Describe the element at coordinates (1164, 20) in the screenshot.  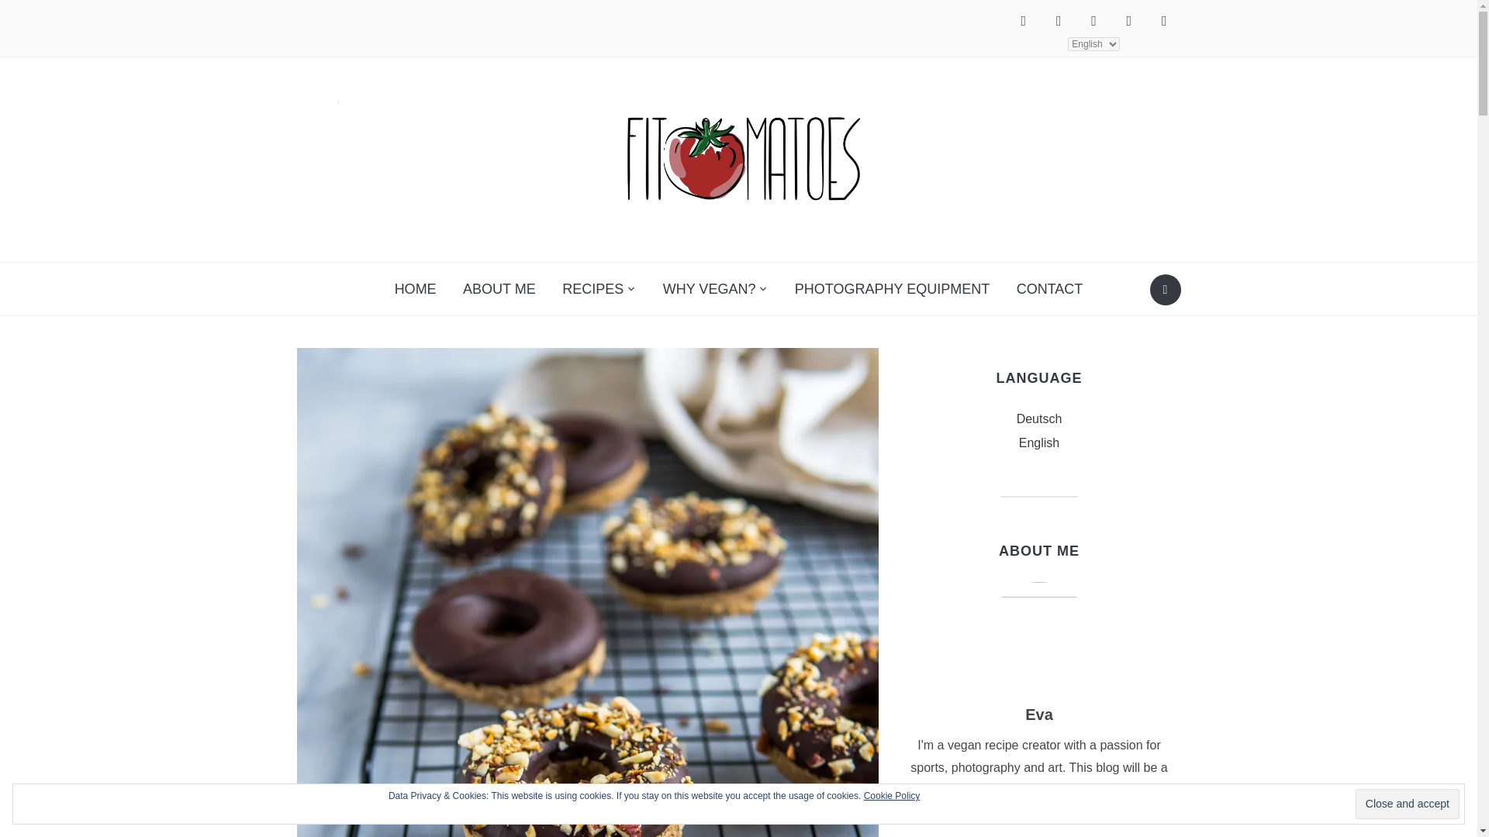
I see `Default Label` at that location.